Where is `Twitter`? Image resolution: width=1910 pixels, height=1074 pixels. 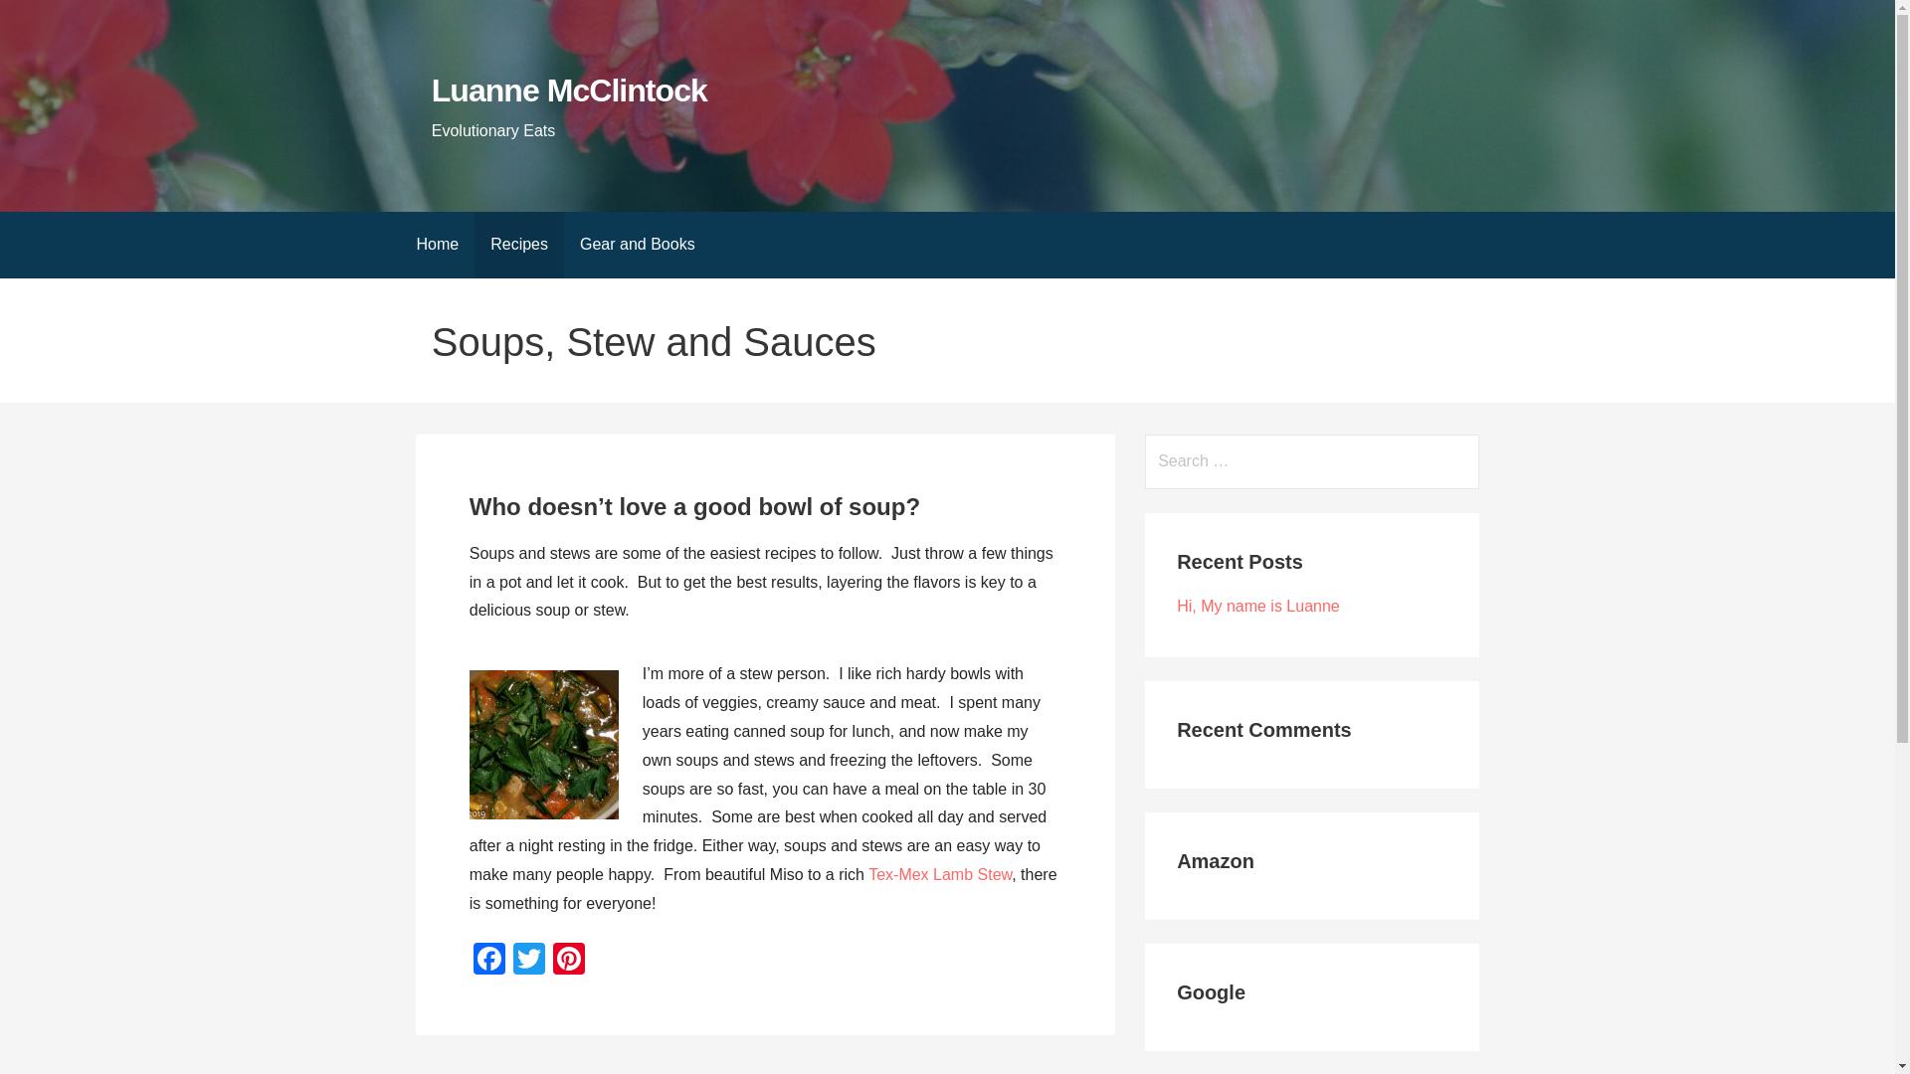 Twitter is located at coordinates (529, 961).